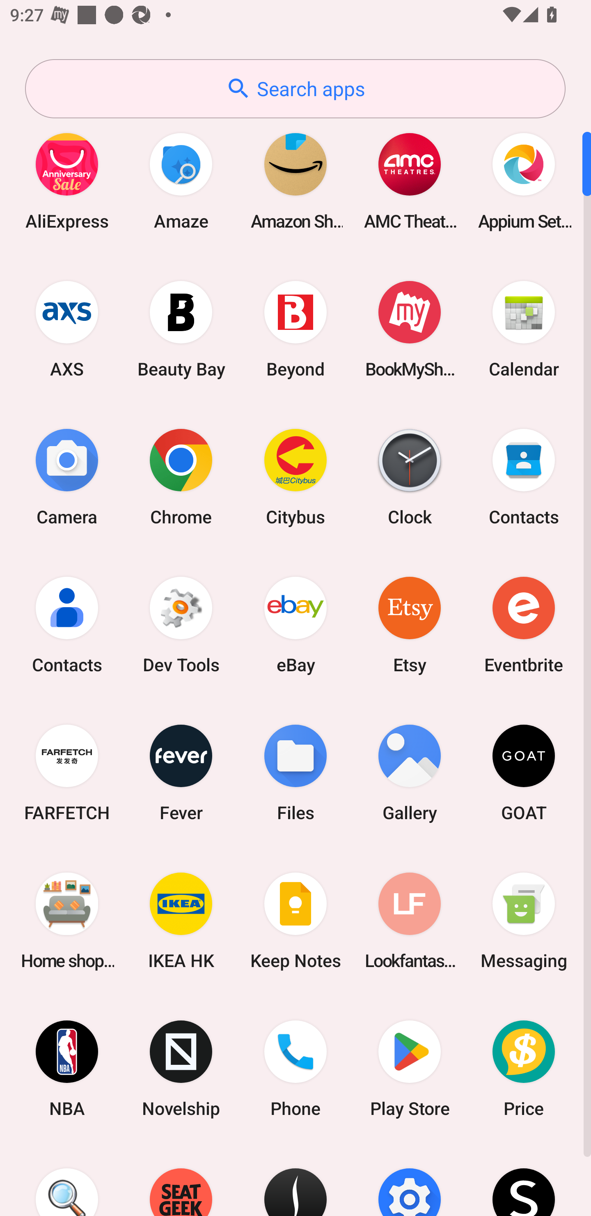 This screenshot has height=1216, width=591. What do you see at coordinates (295, 181) in the screenshot?
I see `Amazon Shopping` at bounding box center [295, 181].